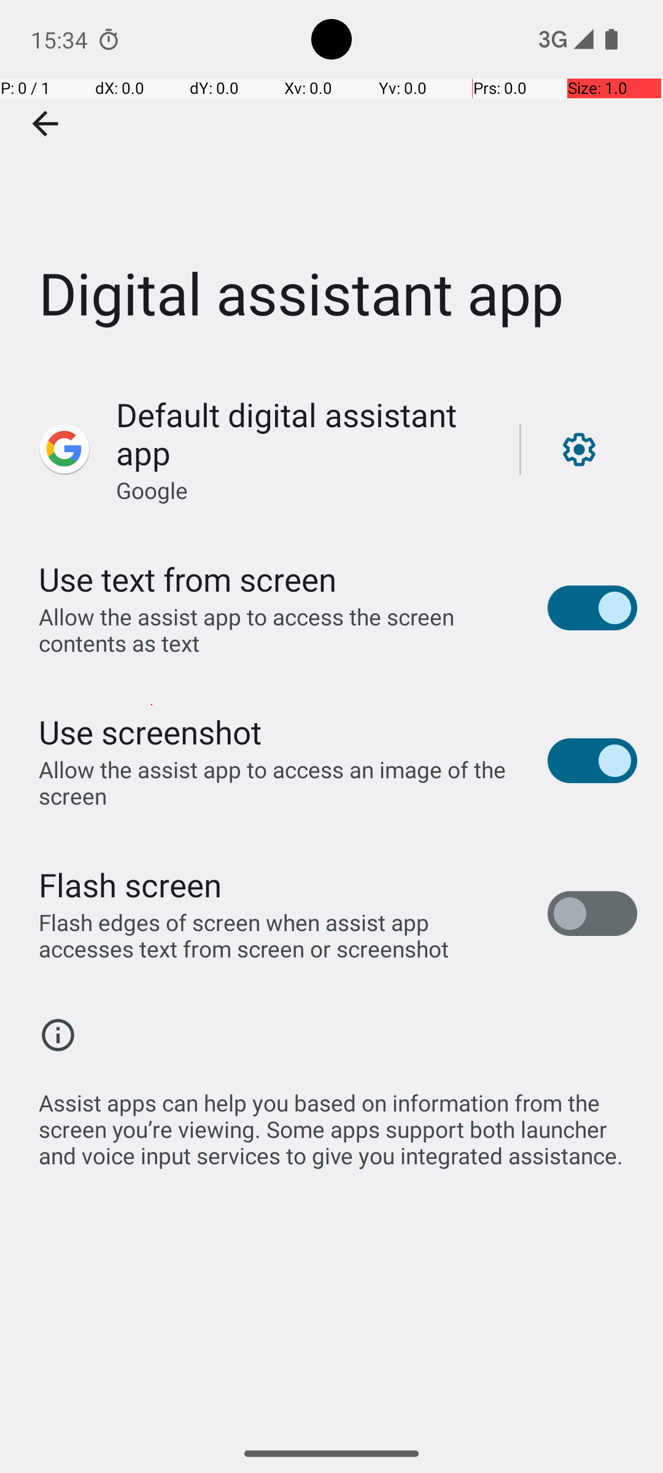  What do you see at coordinates (188, 579) in the screenshot?
I see `Use text from screen` at bounding box center [188, 579].